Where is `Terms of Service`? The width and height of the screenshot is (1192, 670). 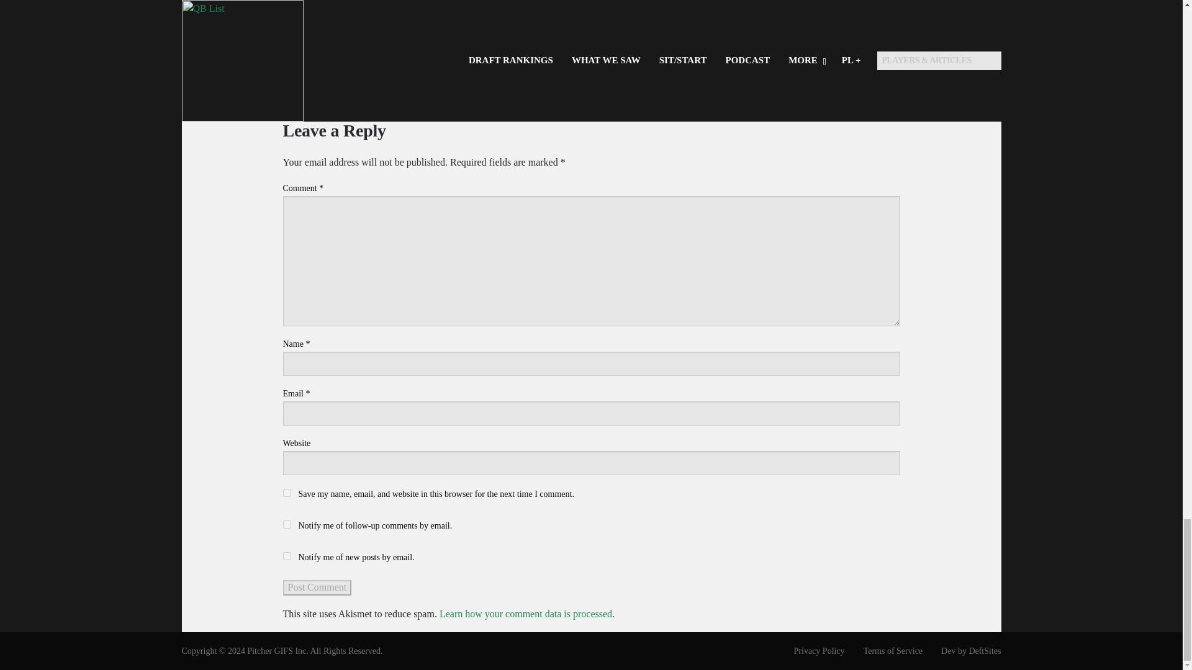
Terms of Service is located at coordinates (884, 650).